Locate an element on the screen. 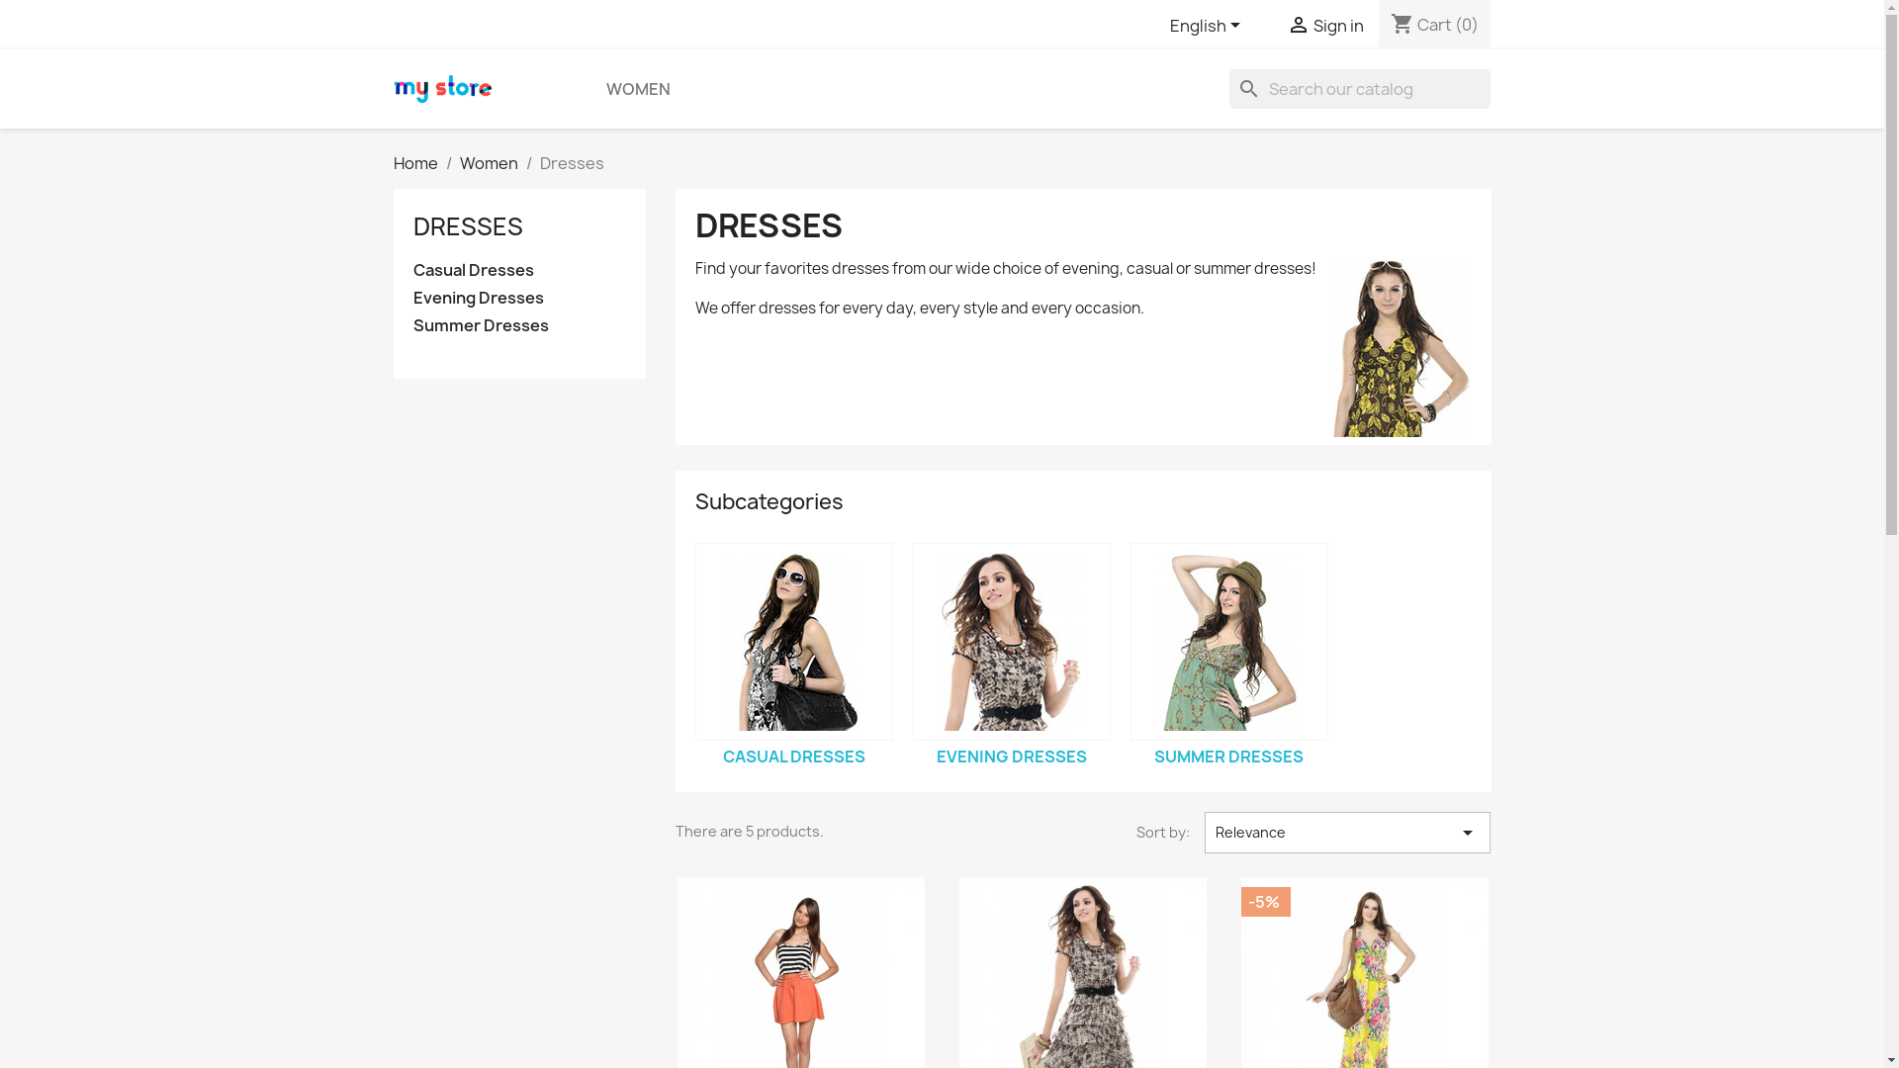 This screenshot has width=1899, height=1068. Casual Dresses is located at coordinates (793, 642).